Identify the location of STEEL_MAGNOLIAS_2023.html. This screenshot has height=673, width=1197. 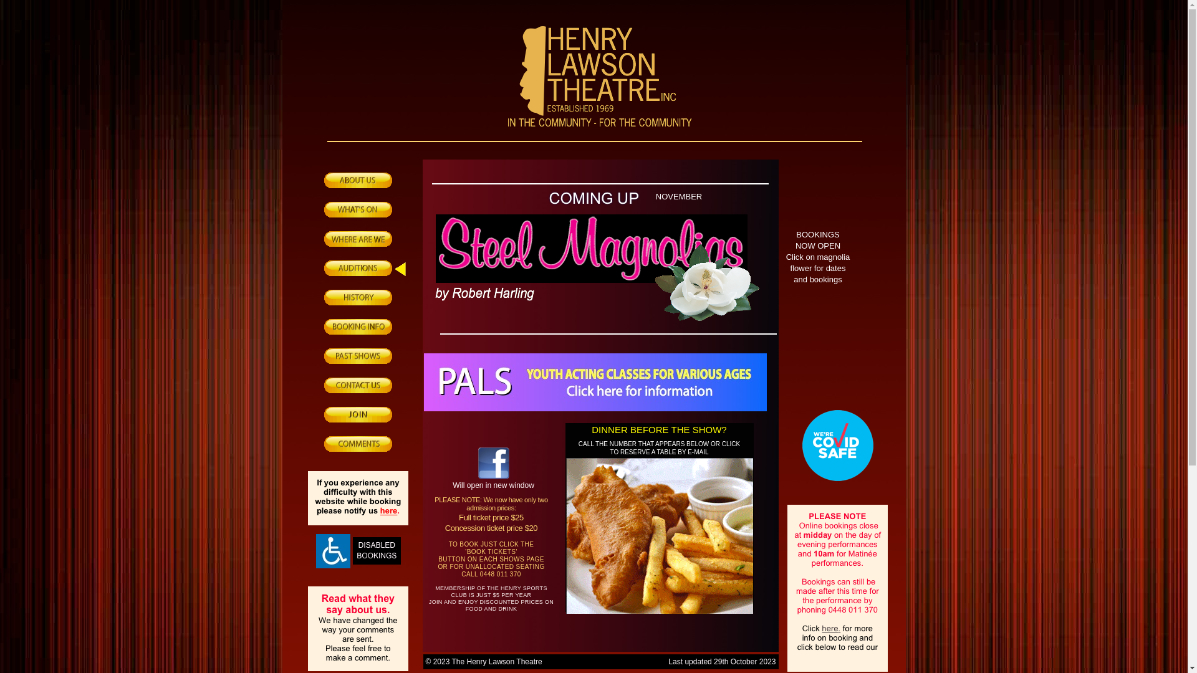
(707, 318).